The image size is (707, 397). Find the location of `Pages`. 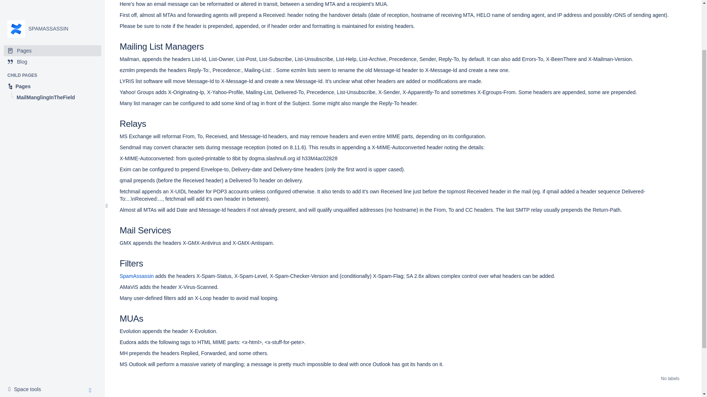

Pages is located at coordinates (52, 27).